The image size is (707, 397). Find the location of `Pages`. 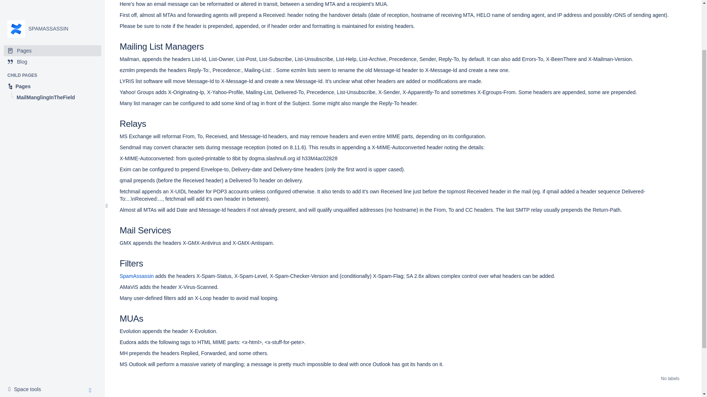

Pages is located at coordinates (52, 27).